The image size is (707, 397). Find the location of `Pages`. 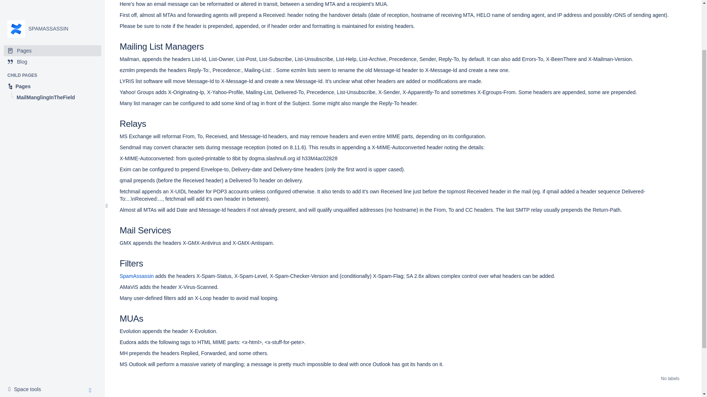

Pages is located at coordinates (52, 27).